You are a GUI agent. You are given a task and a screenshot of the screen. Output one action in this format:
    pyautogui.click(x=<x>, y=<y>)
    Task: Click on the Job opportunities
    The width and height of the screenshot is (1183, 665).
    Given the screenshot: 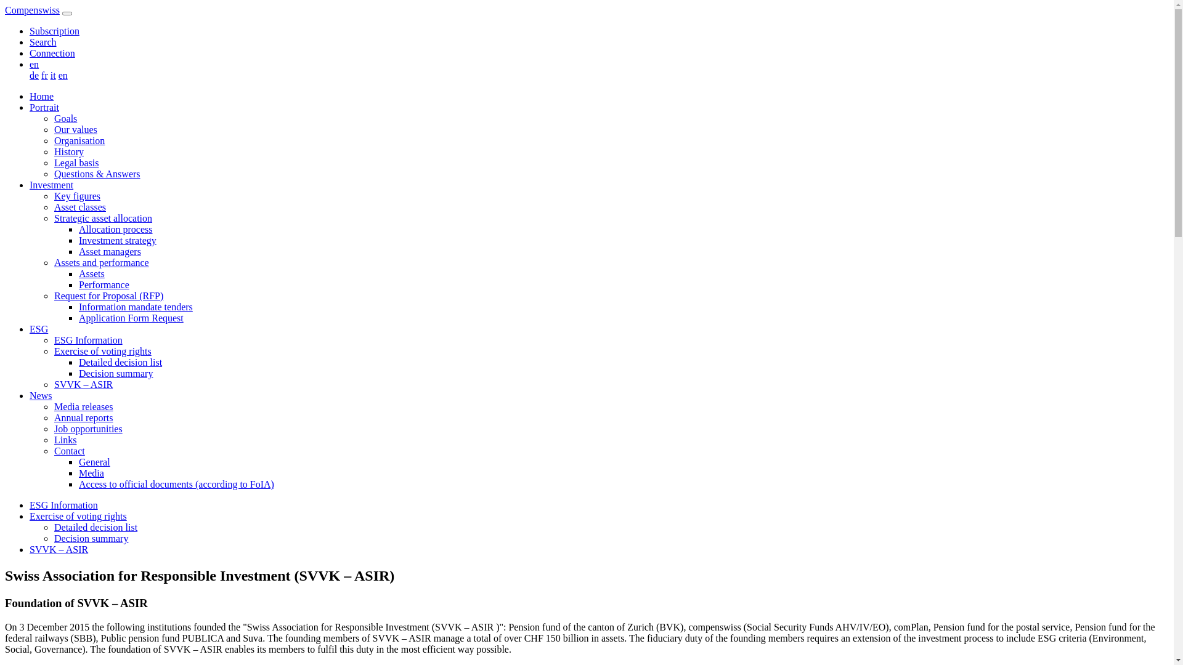 What is the action you would take?
    pyautogui.click(x=89, y=429)
    